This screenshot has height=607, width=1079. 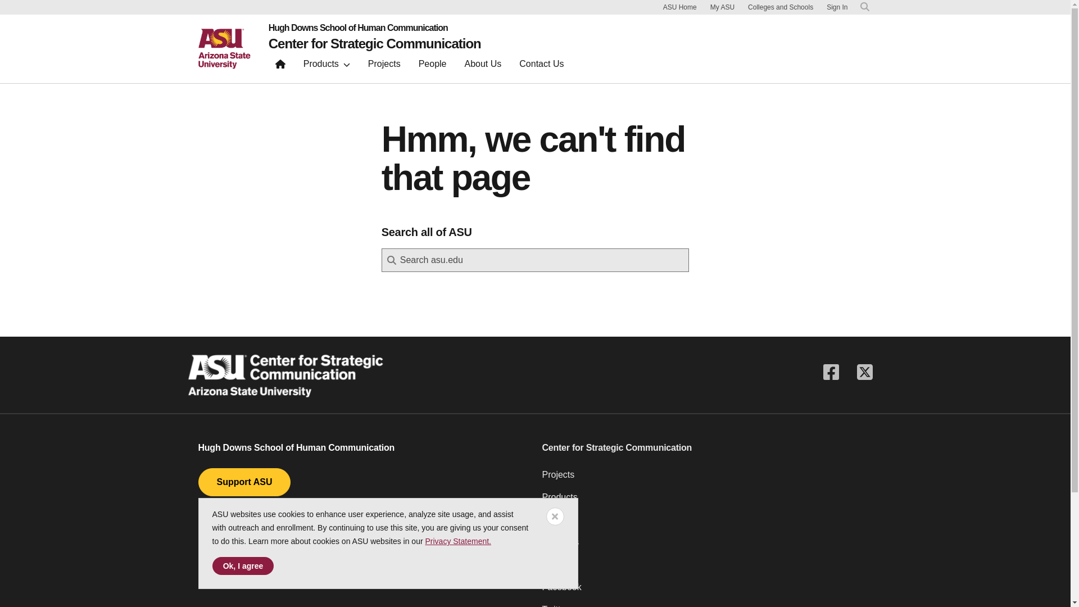 I want to click on Facebook Social Media Icon, so click(x=830, y=372).